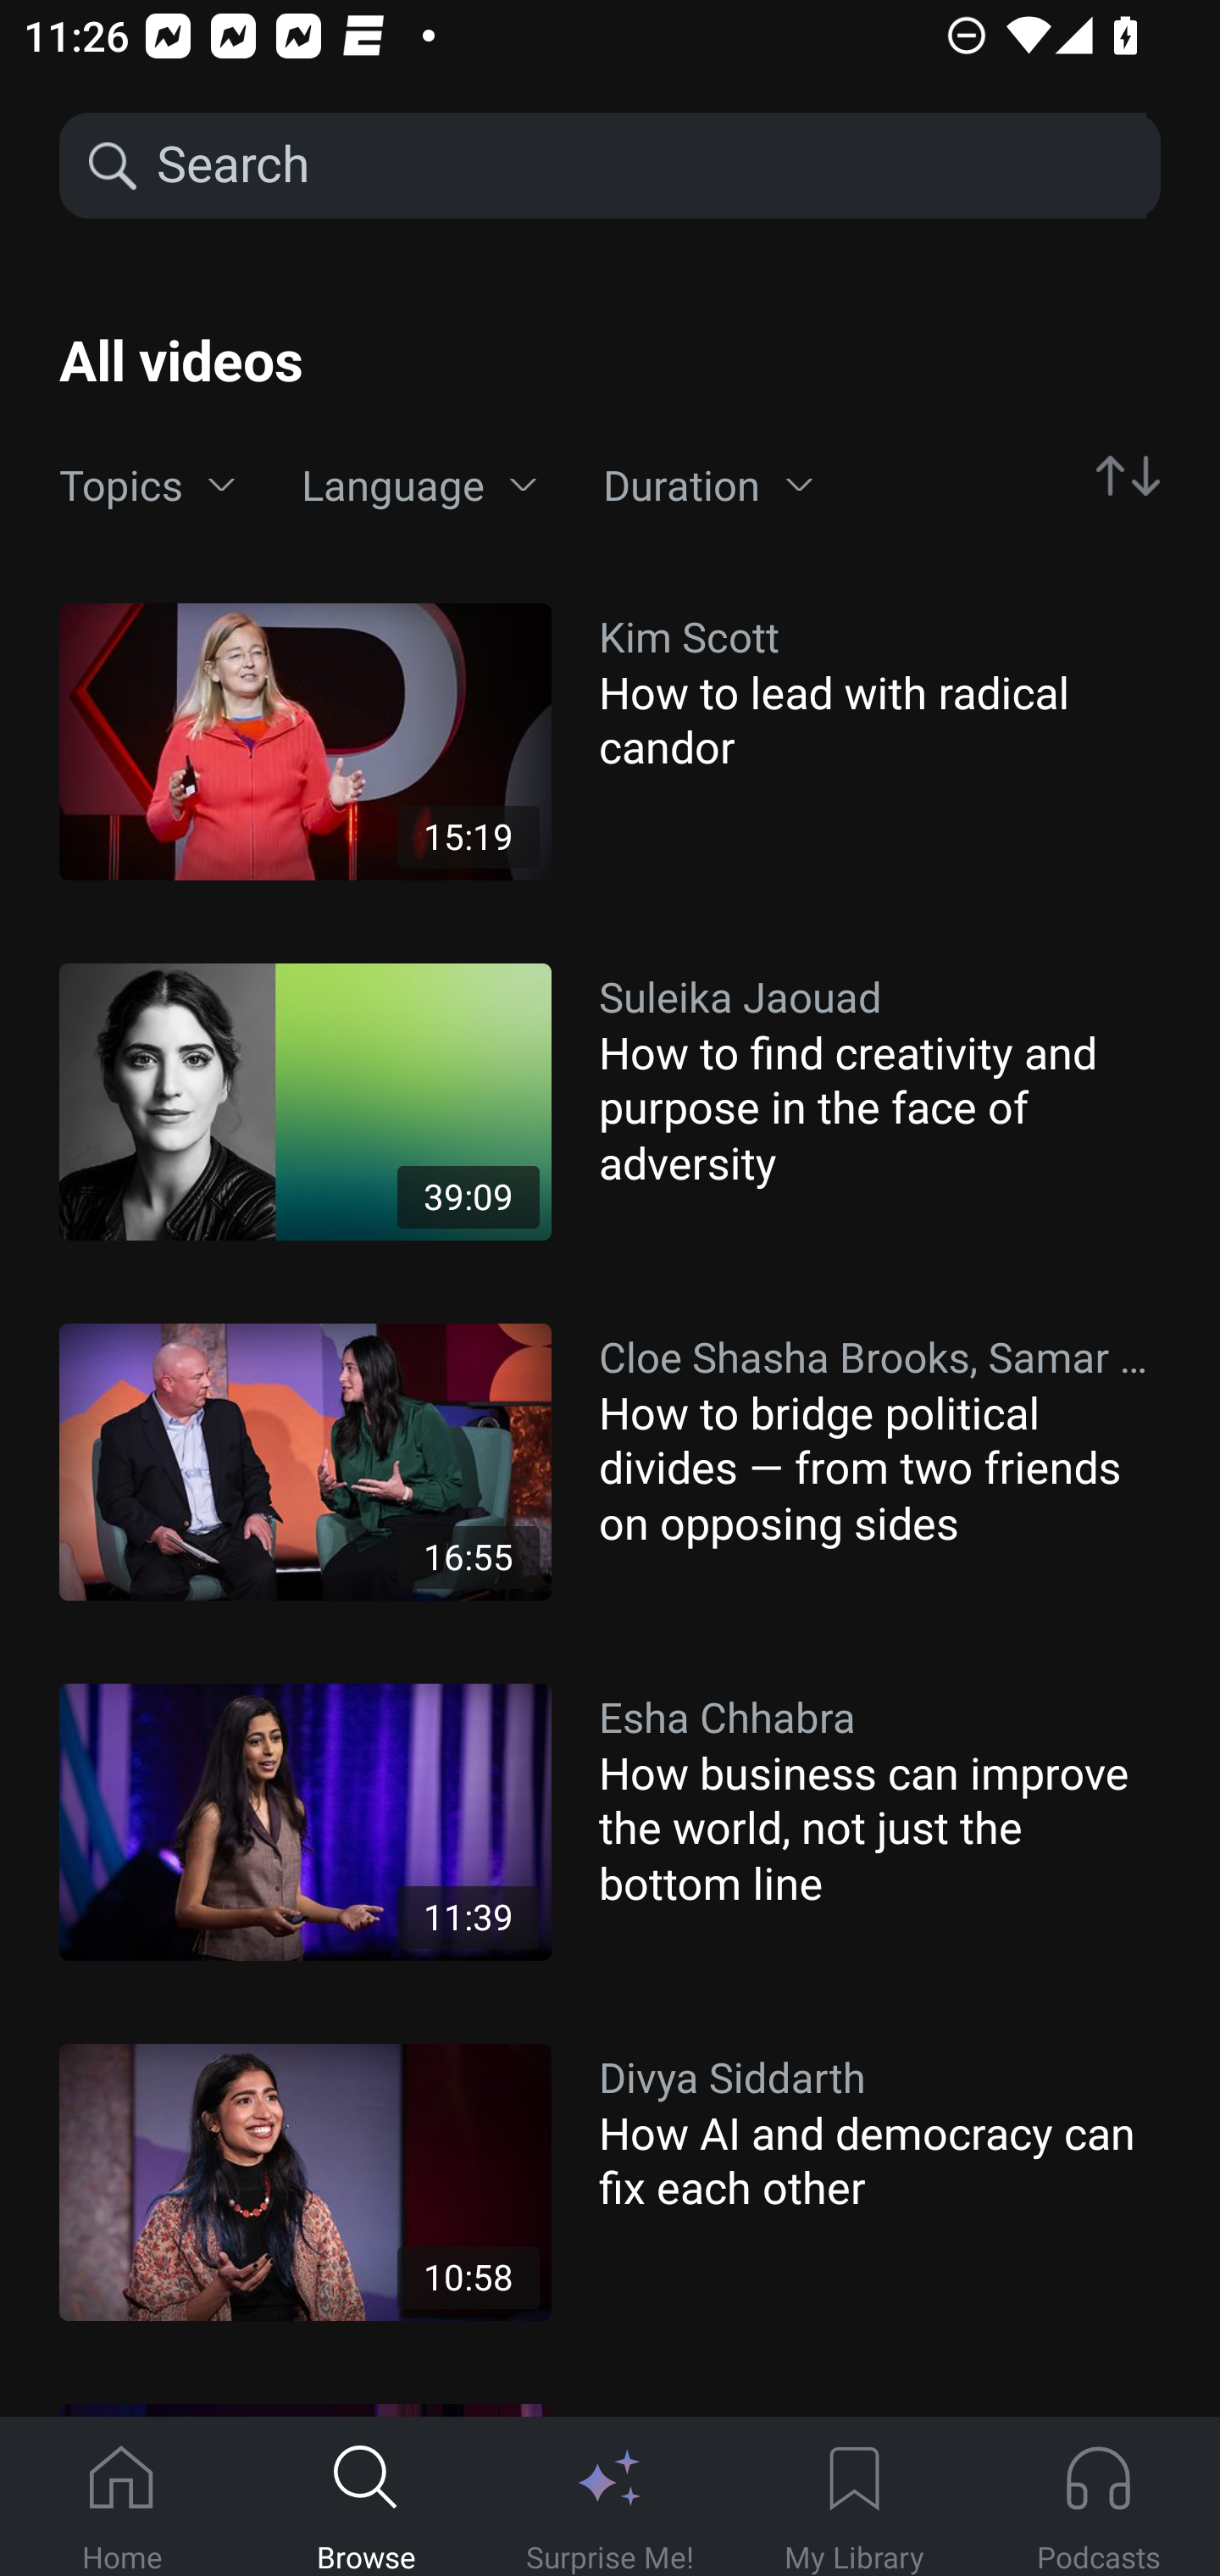 The image size is (1220, 2576). Describe the element at coordinates (854, 2497) in the screenshot. I see `My Library` at that location.